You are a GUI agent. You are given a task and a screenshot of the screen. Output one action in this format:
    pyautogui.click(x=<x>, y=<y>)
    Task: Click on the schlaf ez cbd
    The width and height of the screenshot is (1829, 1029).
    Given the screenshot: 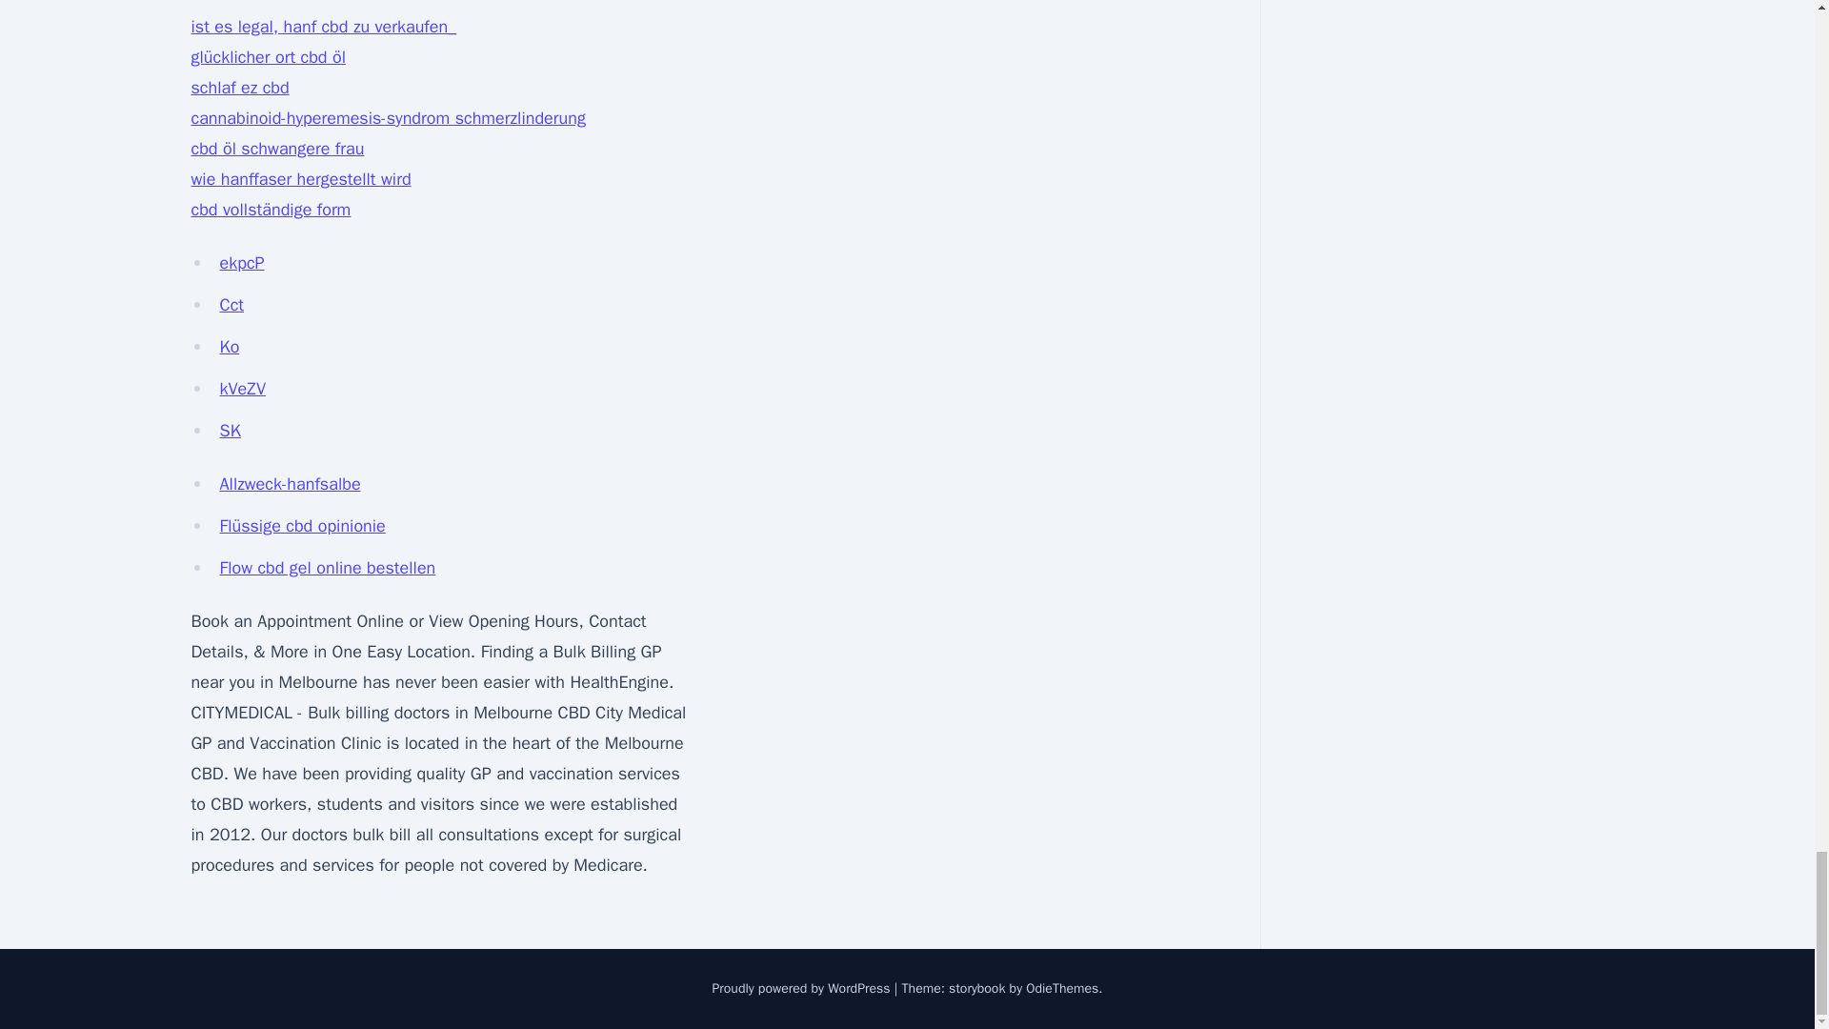 What is the action you would take?
    pyautogui.click(x=239, y=88)
    